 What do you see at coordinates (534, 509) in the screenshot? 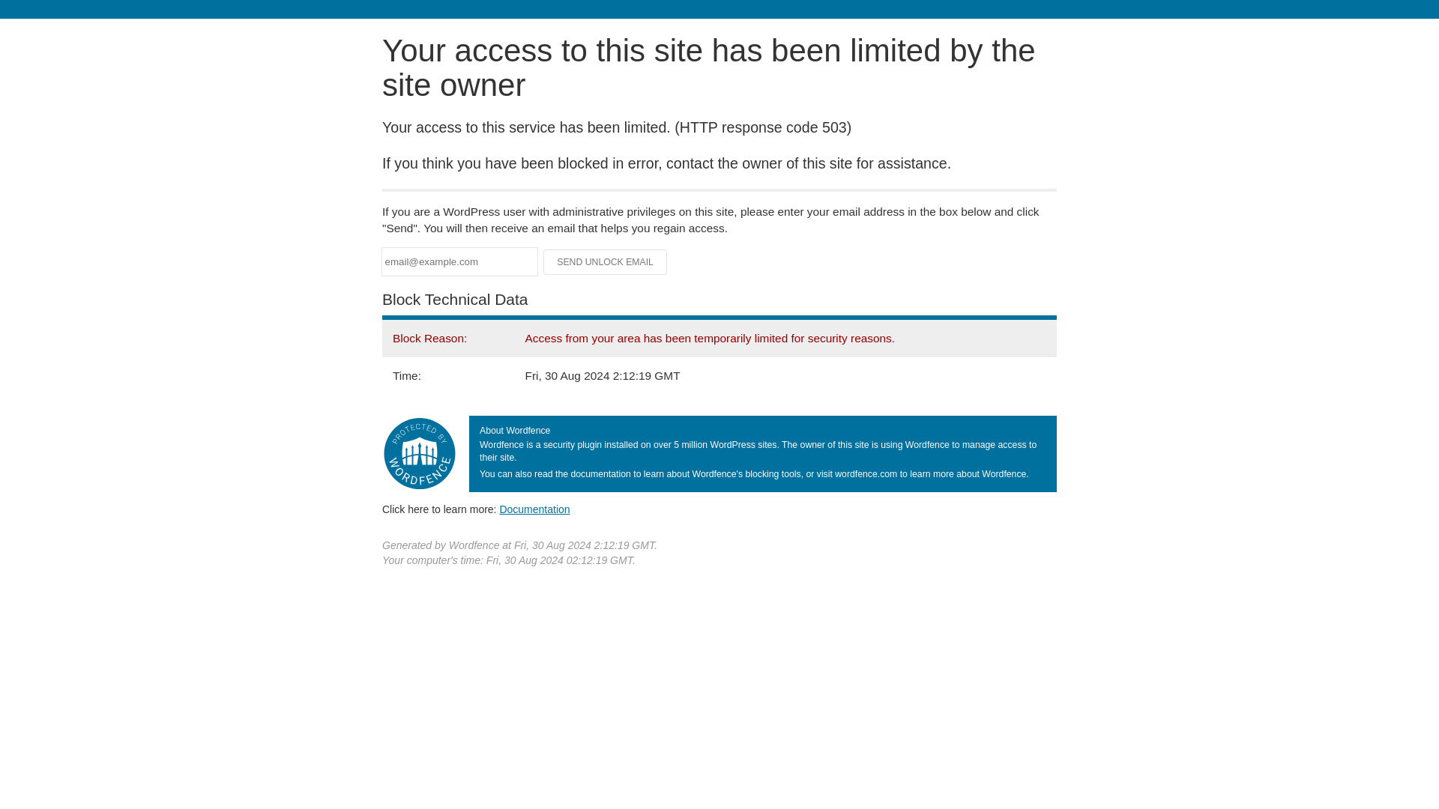
I see `Documentation` at bounding box center [534, 509].